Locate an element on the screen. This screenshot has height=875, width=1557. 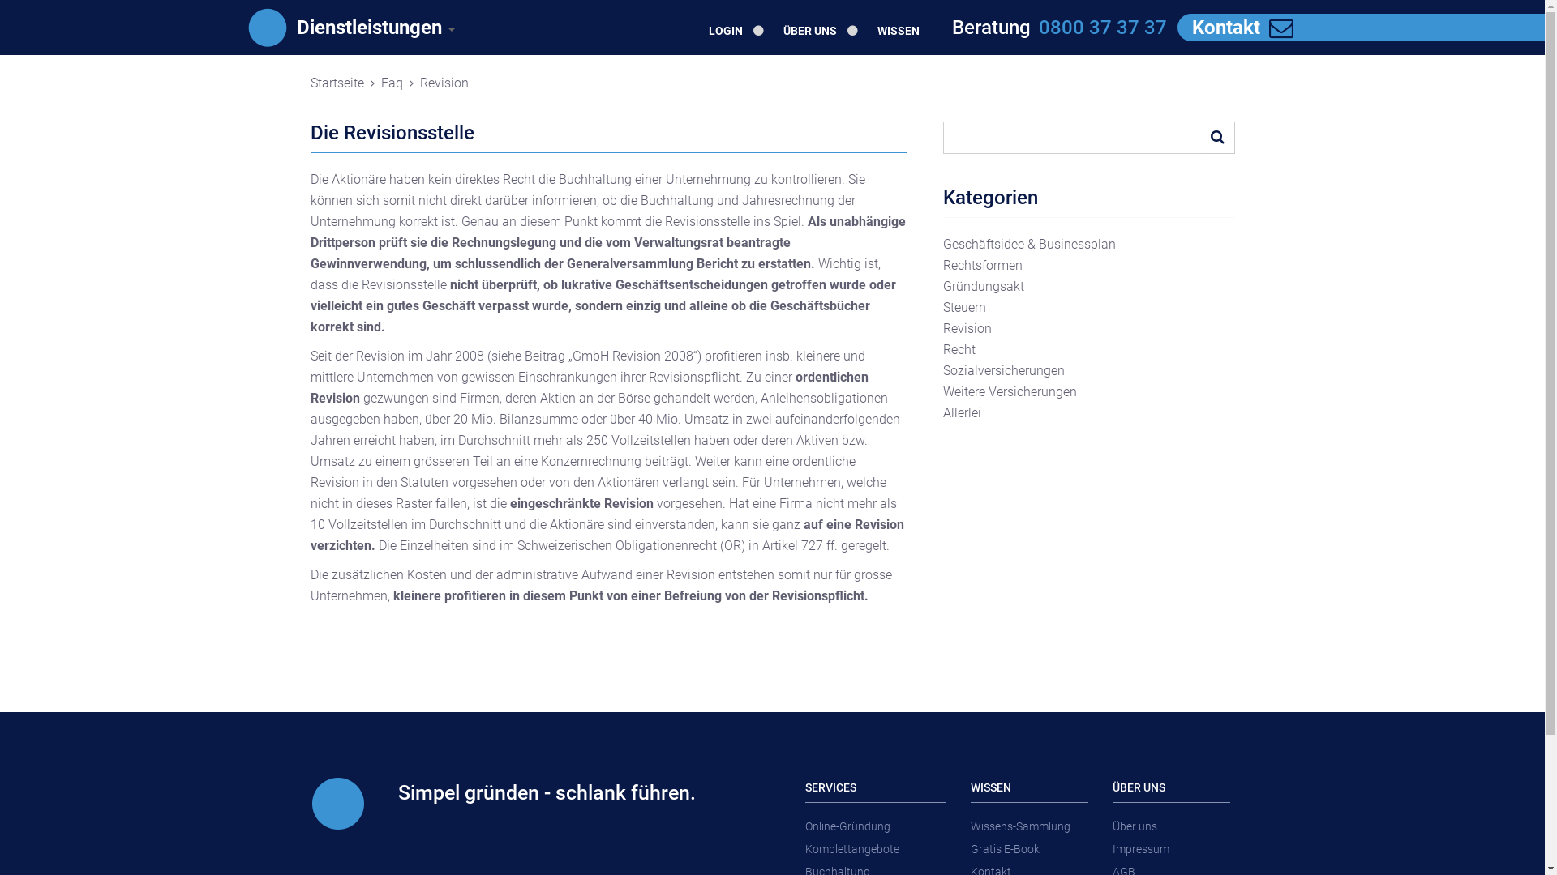
Weitere Versicherungen is located at coordinates (1009, 392).